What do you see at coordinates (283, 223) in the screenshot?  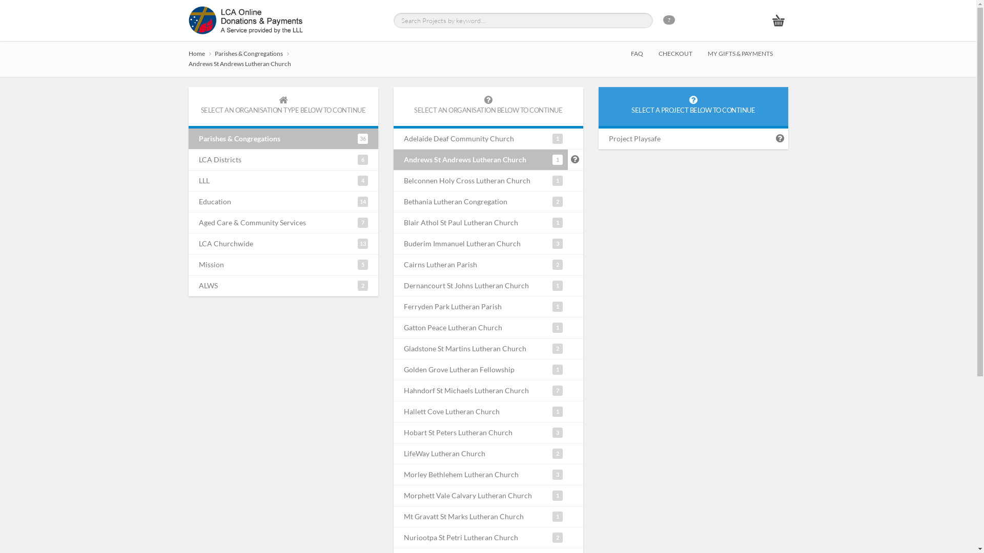 I see `7
Aged Care & Community Services` at bounding box center [283, 223].